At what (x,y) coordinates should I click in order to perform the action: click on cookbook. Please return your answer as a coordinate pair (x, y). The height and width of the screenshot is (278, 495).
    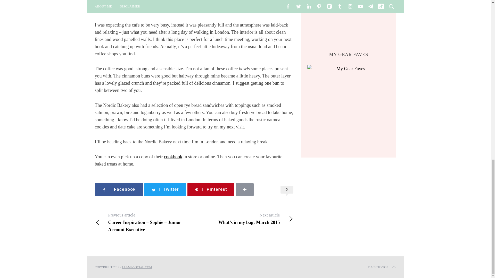
    Looking at the image, I should click on (173, 157).